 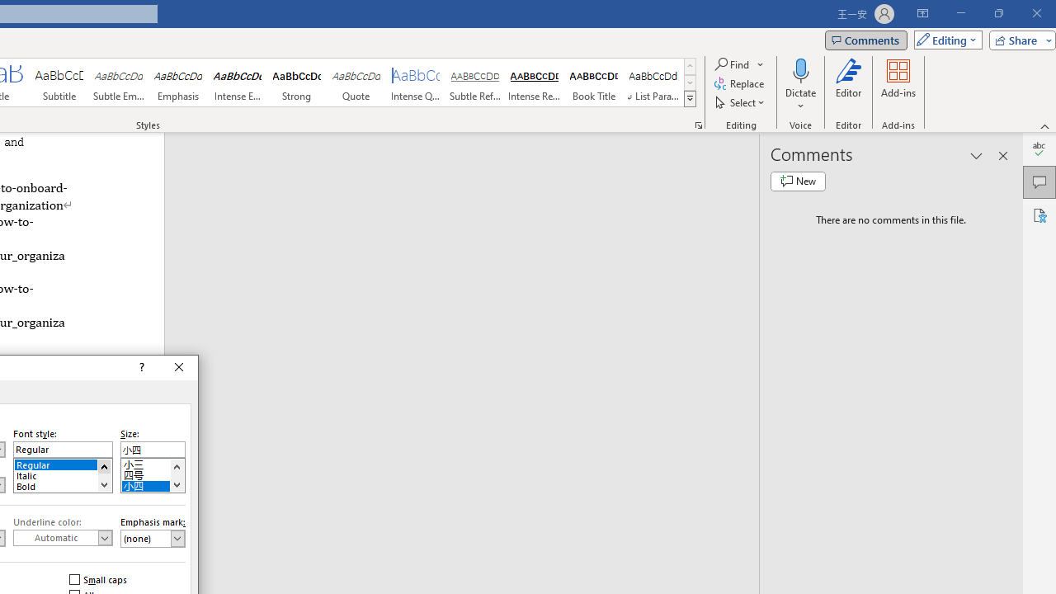 What do you see at coordinates (59, 82) in the screenshot?
I see `Subtitle` at bounding box center [59, 82].